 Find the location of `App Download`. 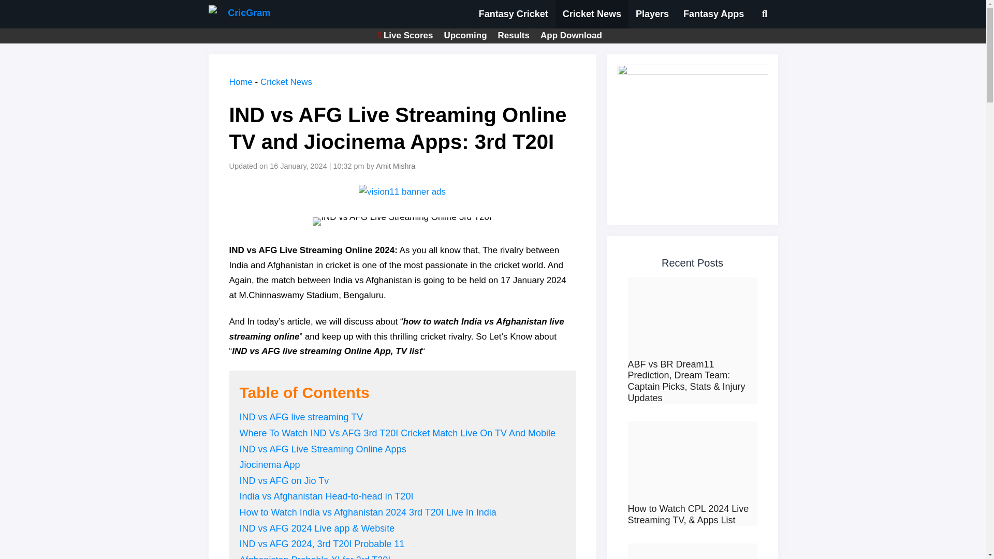

App Download is located at coordinates (572, 35).